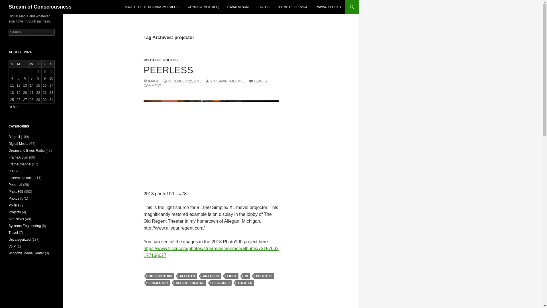 The image size is (547, 308). What do you see at coordinates (40, 7) in the screenshot?
I see `Stream of Consciousness` at bounding box center [40, 7].